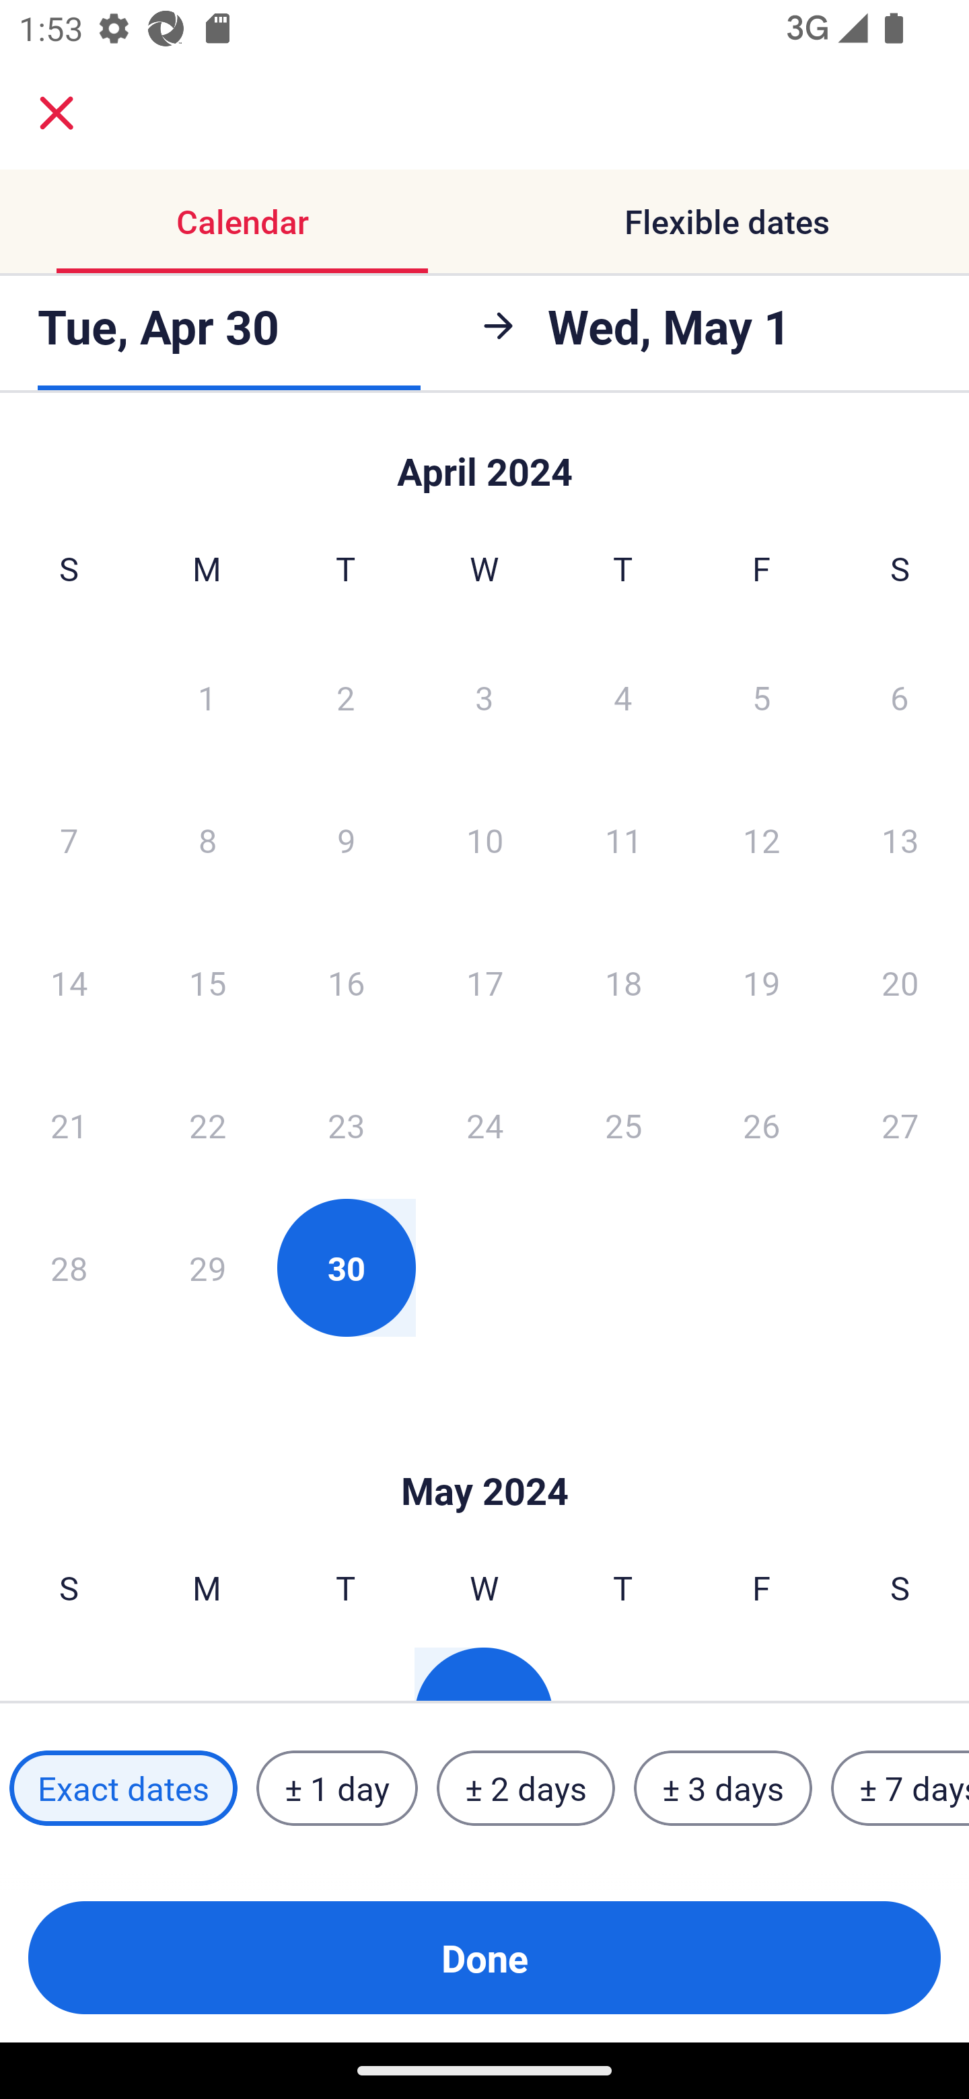  What do you see at coordinates (485, 1958) in the screenshot?
I see `Done` at bounding box center [485, 1958].